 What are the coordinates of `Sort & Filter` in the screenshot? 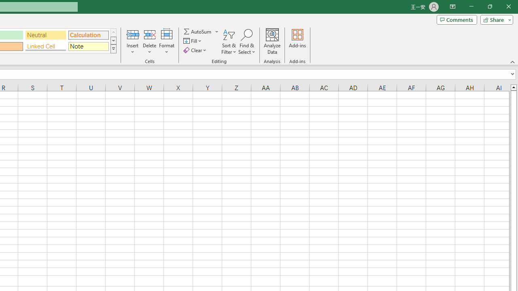 It's located at (229, 41).